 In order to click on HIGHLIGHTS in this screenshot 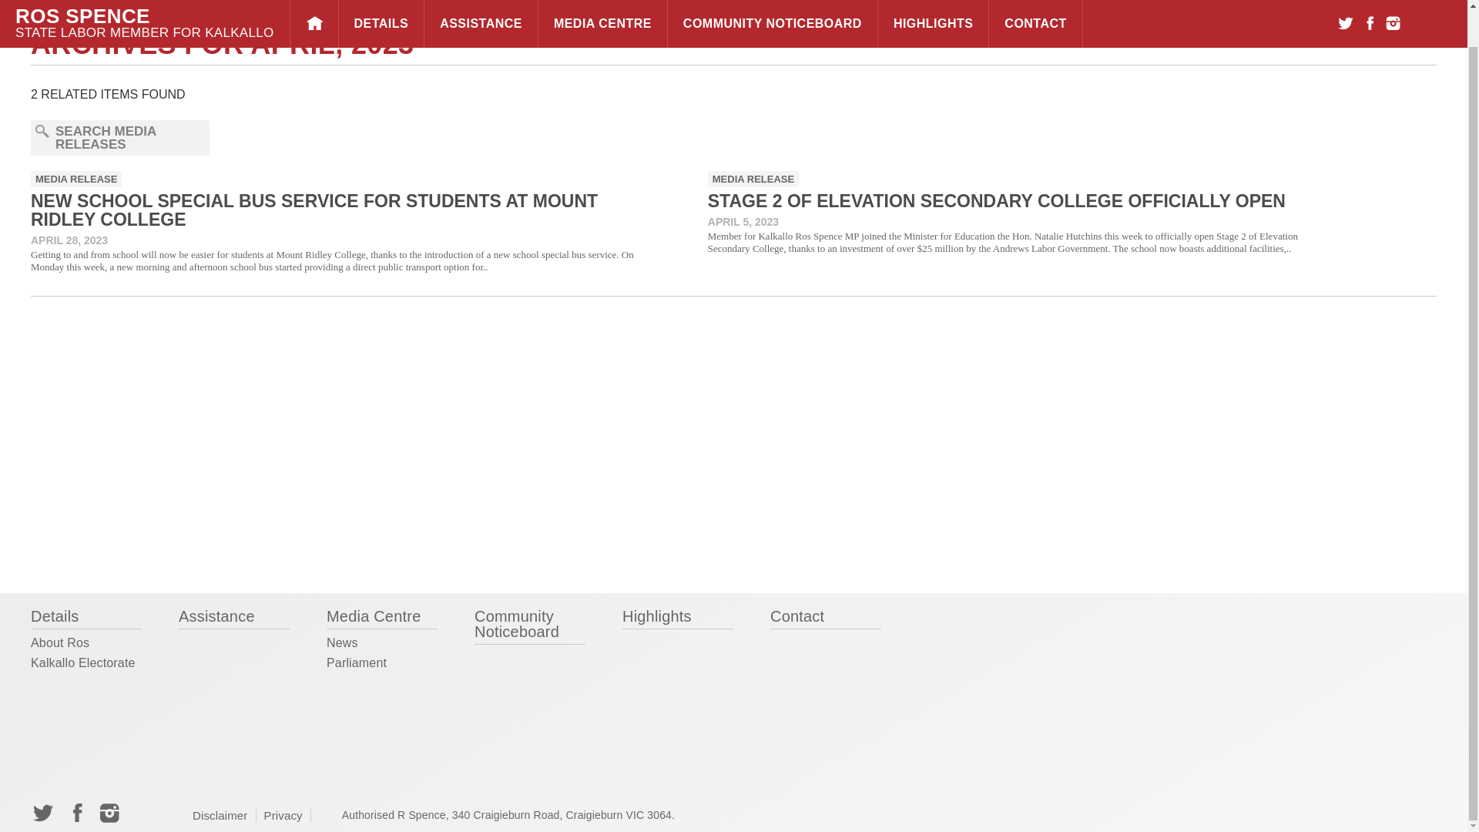, I will do `click(933, 5)`.